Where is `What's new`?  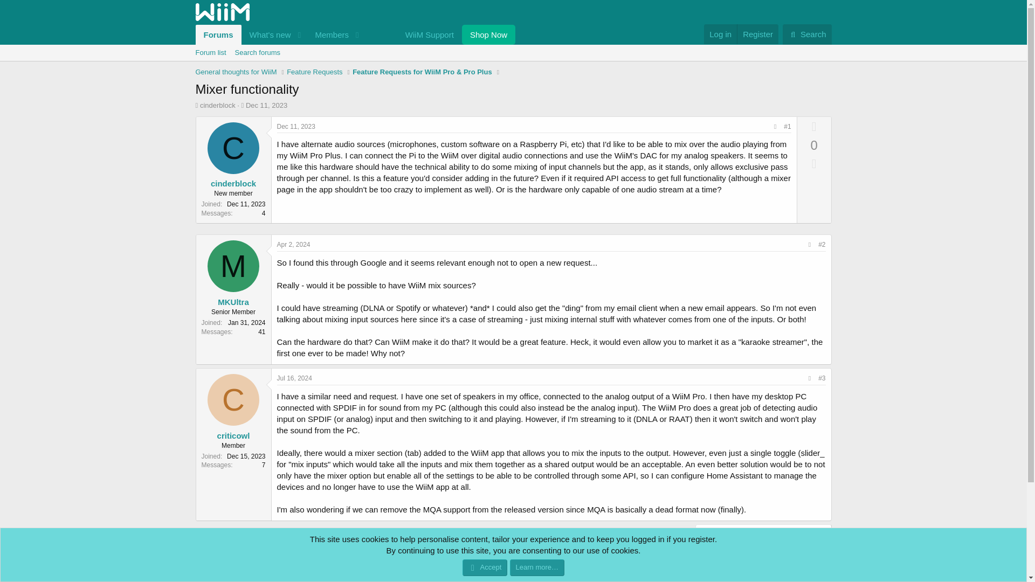
What's new is located at coordinates (757, 34).